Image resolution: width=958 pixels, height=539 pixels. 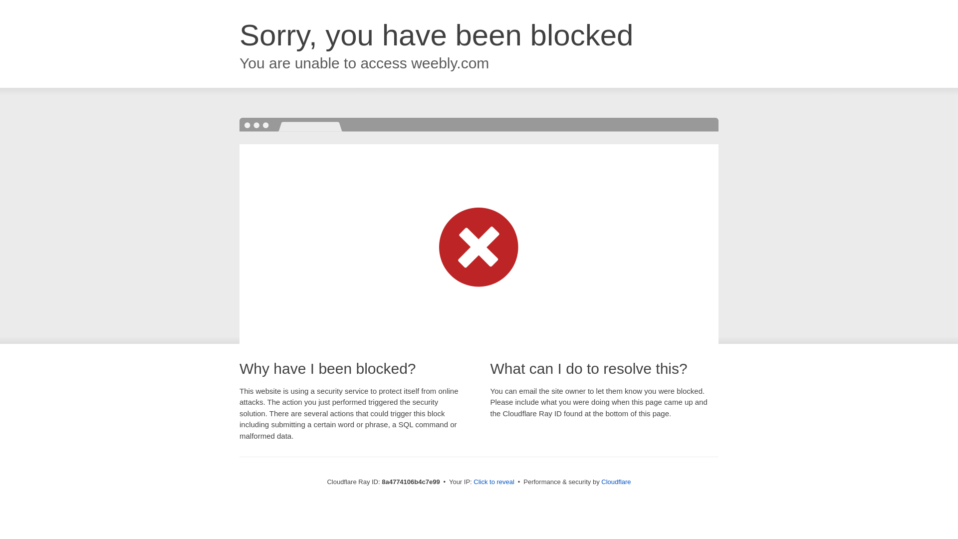 I want to click on Click to reveal, so click(x=494, y=482).